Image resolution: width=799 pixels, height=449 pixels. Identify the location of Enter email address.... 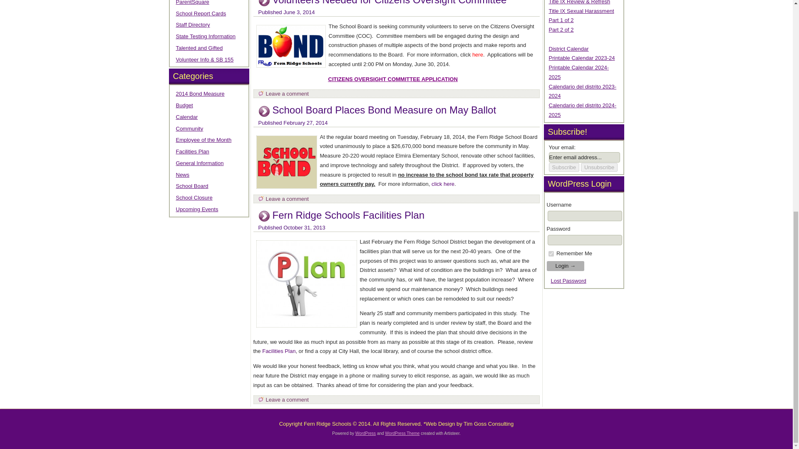
(584, 157).